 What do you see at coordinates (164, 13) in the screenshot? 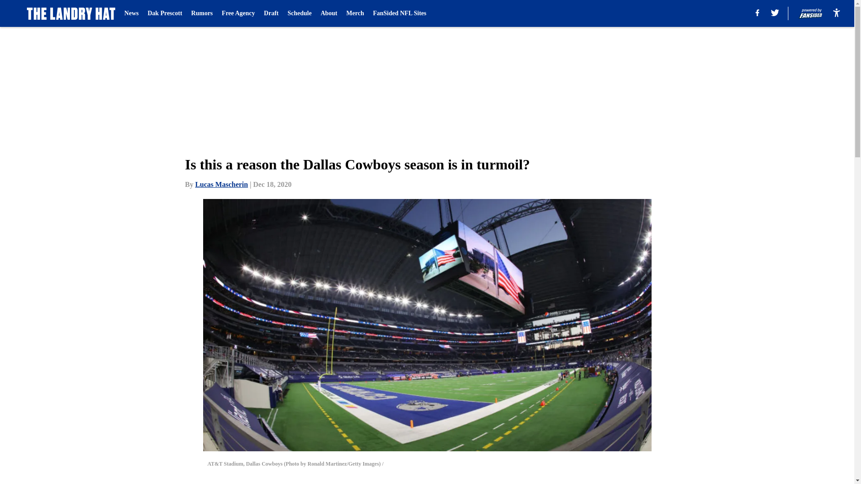
I see `Dak Prescott` at bounding box center [164, 13].